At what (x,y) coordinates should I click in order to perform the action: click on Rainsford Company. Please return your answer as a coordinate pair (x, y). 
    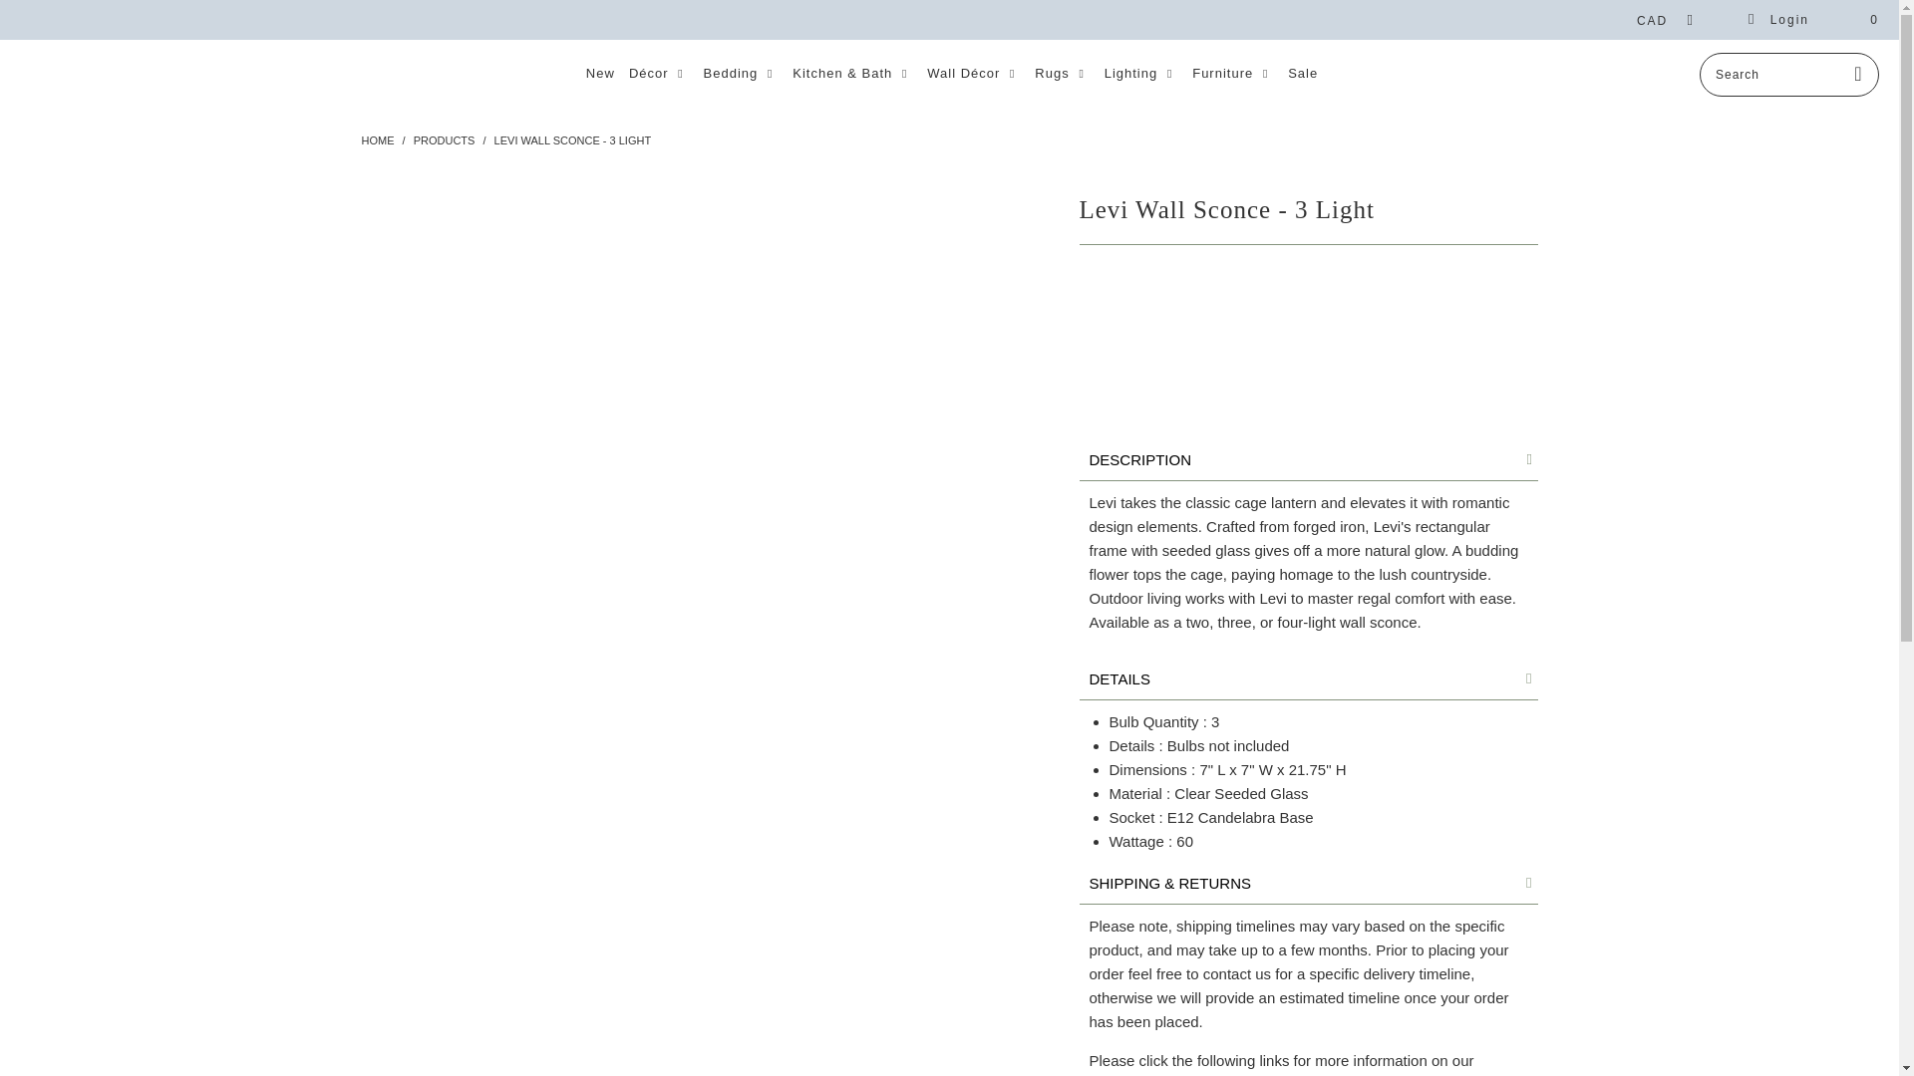
    Looking at the image, I should click on (377, 139).